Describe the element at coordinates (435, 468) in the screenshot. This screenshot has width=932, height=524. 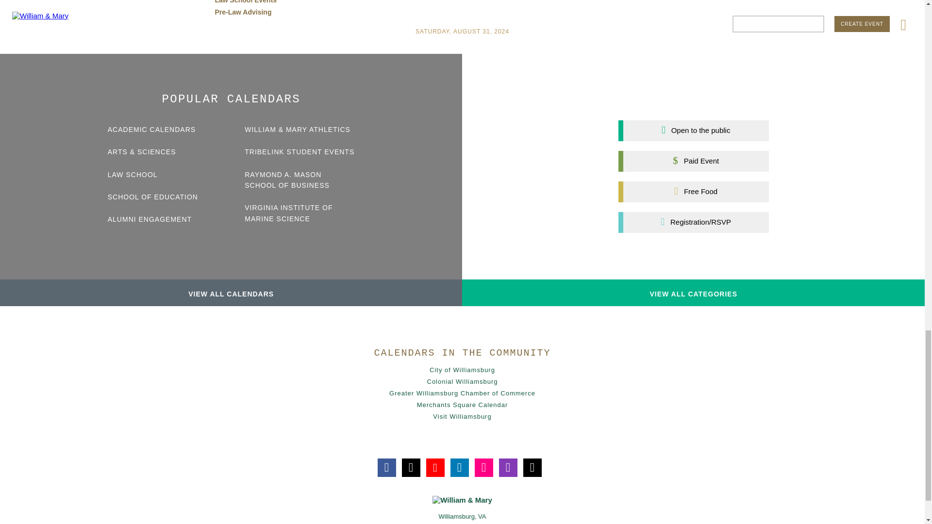
I see `YouTube` at that location.